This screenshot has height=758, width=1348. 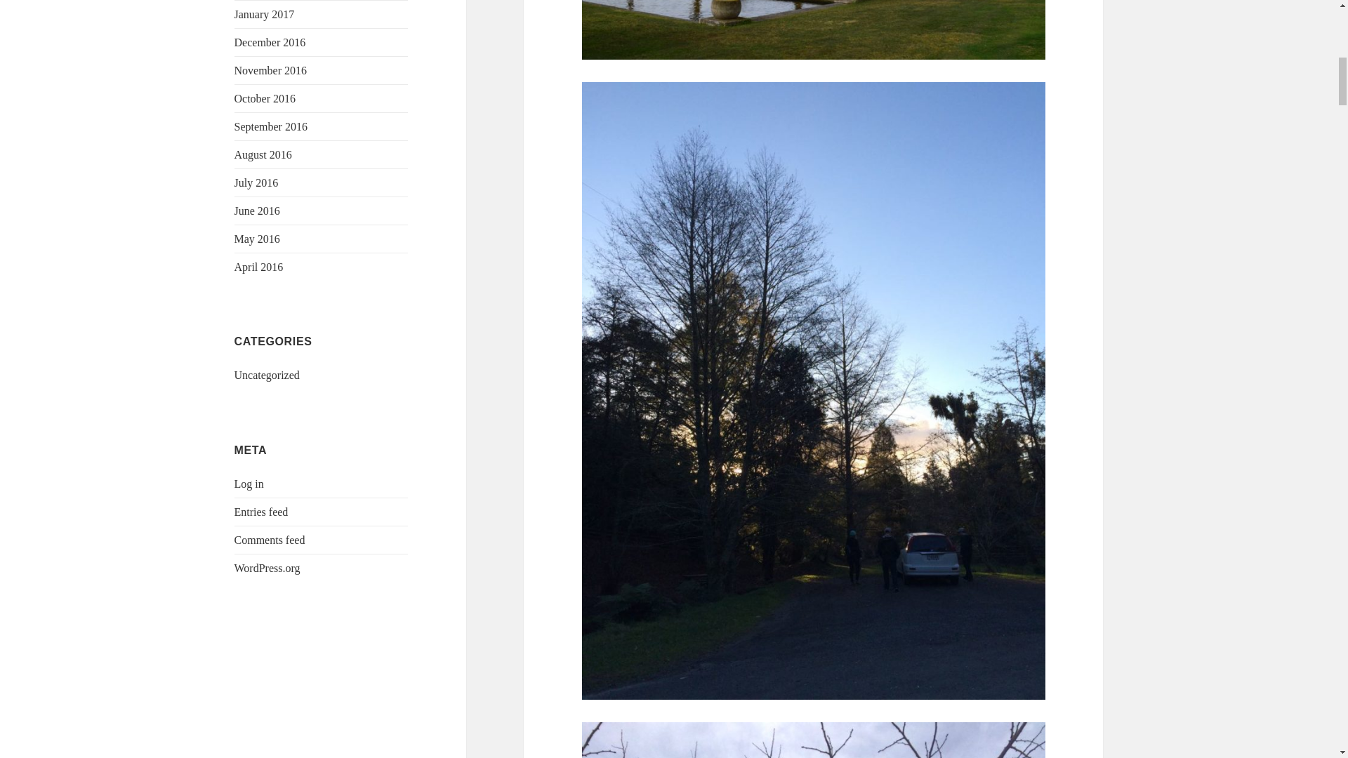 What do you see at coordinates (265, 14) in the screenshot?
I see `January 2017` at bounding box center [265, 14].